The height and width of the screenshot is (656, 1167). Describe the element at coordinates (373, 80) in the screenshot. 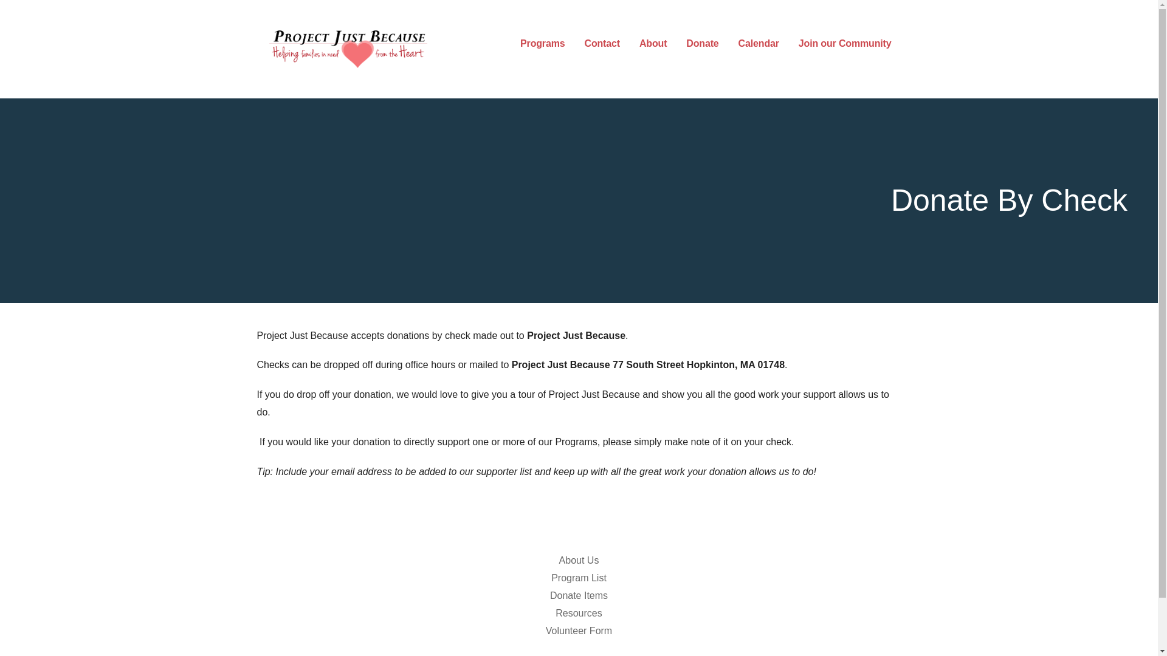

I see `Project Just Because` at that location.